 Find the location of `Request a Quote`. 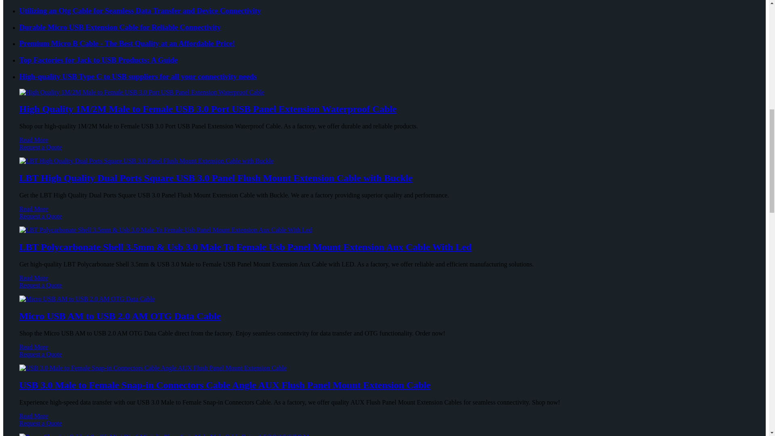

Request a Quote is located at coordinates (384, 151).